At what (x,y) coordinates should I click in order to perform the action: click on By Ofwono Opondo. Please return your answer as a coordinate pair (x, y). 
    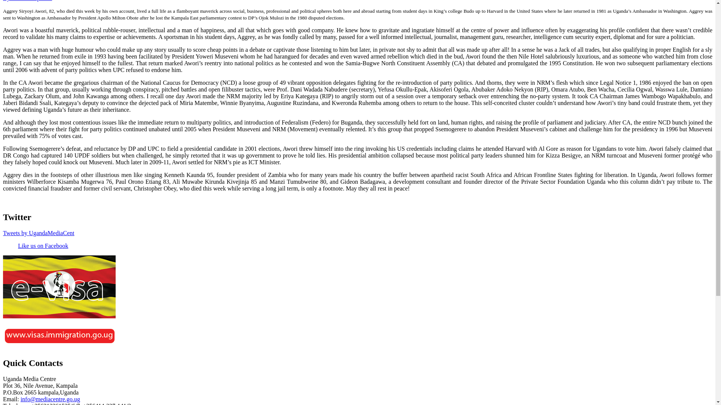
    Looking at the image, I should click on (27, 1).